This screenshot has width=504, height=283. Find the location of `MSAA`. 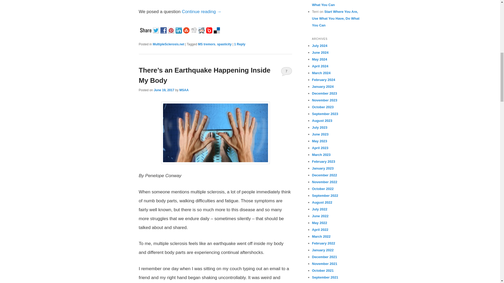

MSAA is located at coordinates (184, 90).